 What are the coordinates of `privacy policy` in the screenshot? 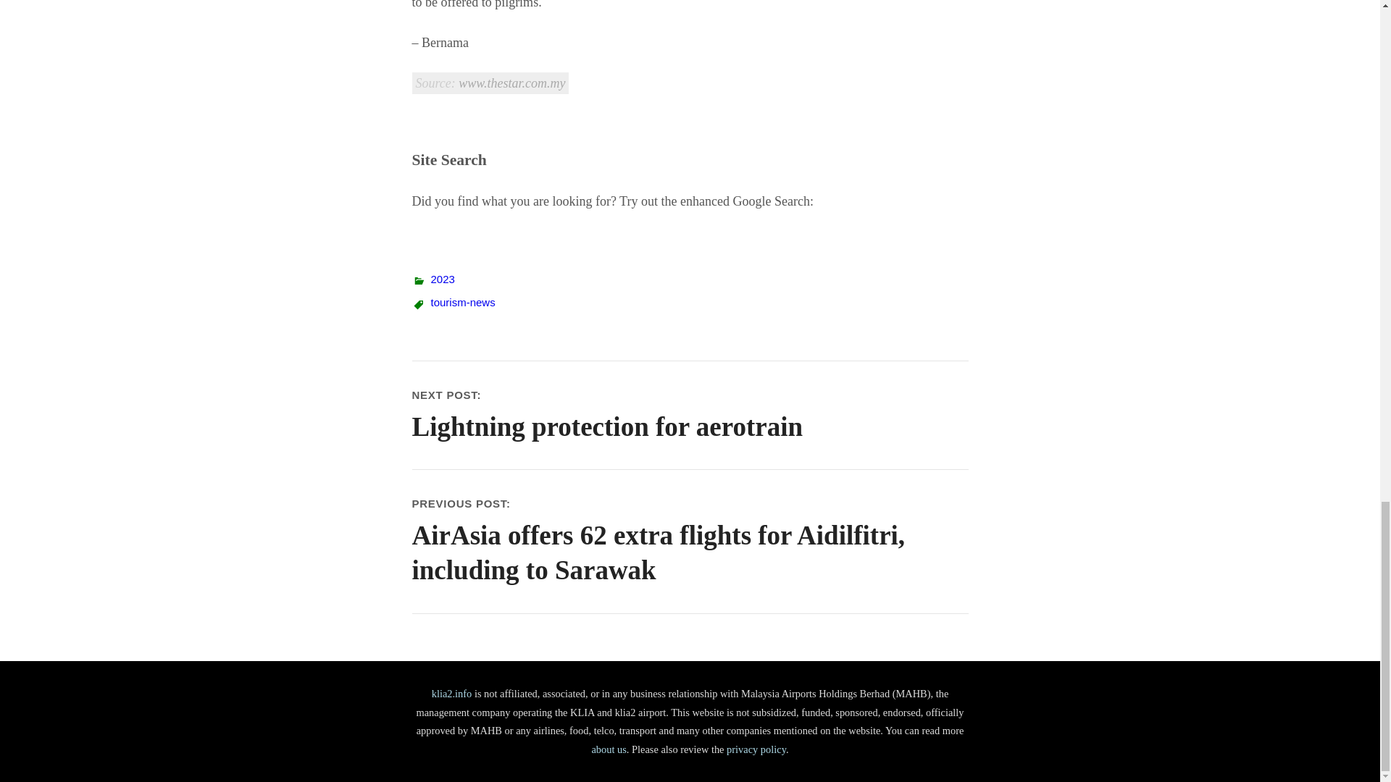 It's located at (756, 749).